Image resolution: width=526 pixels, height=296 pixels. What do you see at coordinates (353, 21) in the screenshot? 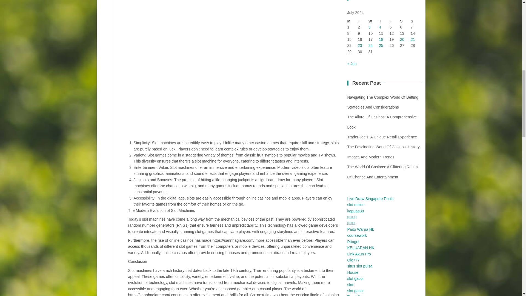
I see `Monday` at bounding box center [353, 21].